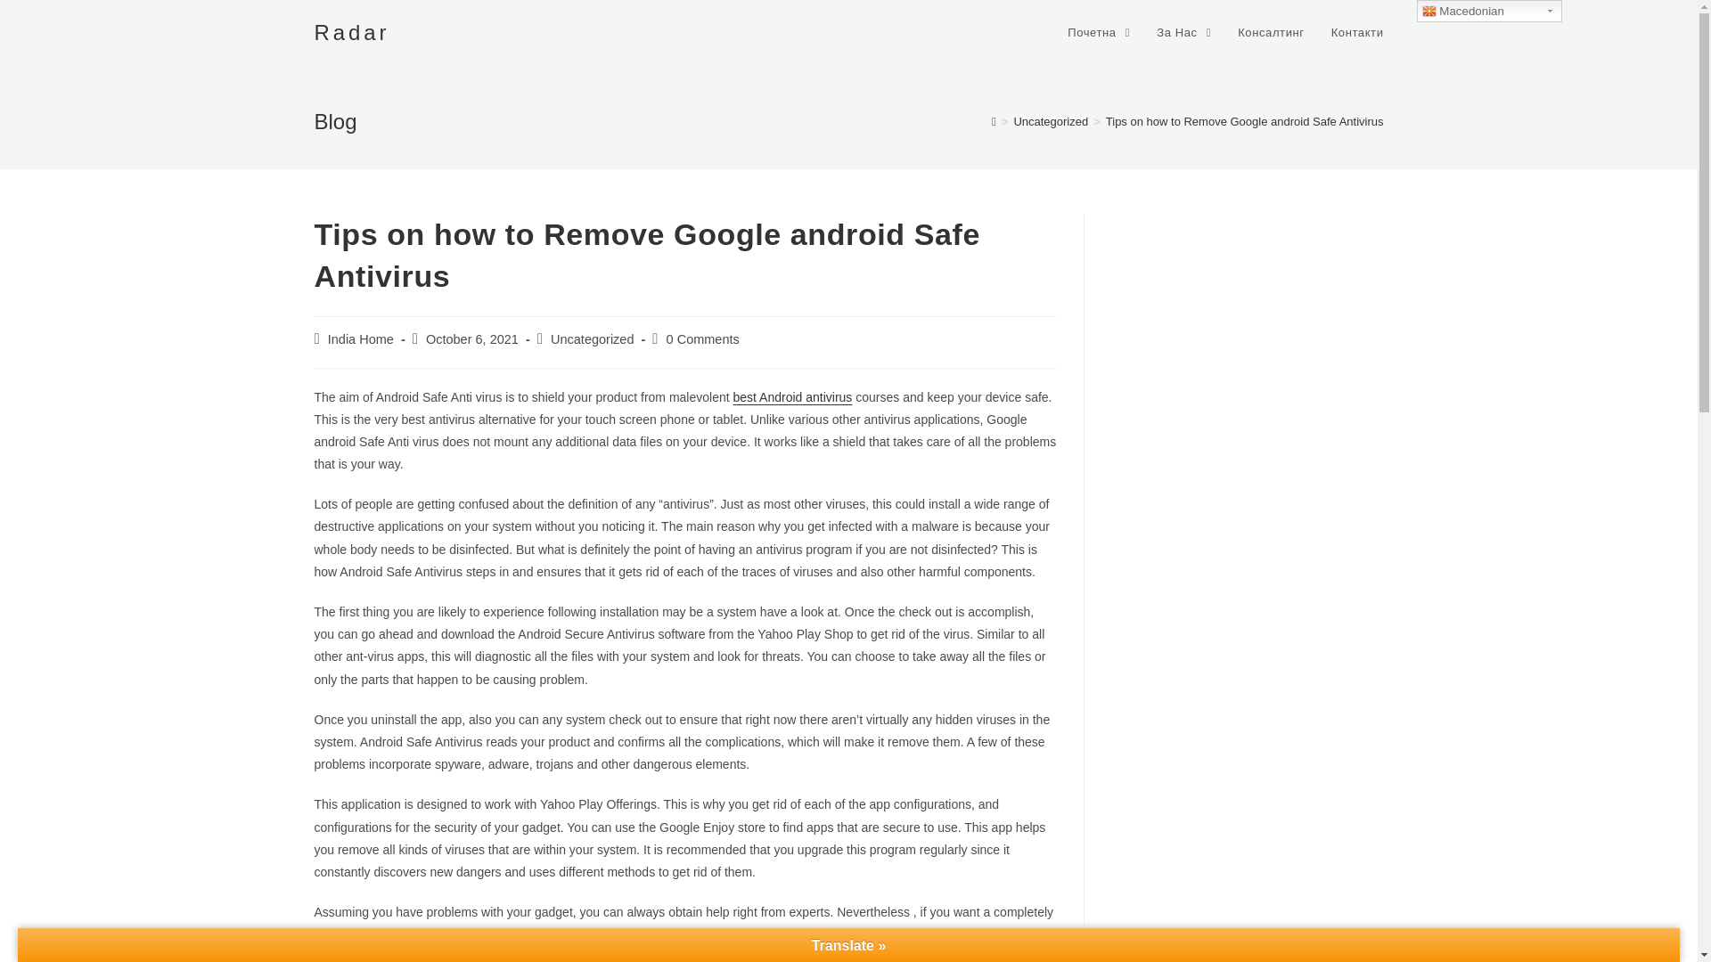 The width and height of the screenshot is (1711, 962). Describe the element at coordinates (360, 338) in the screenshot. I see `Posts by India Home` at that location.